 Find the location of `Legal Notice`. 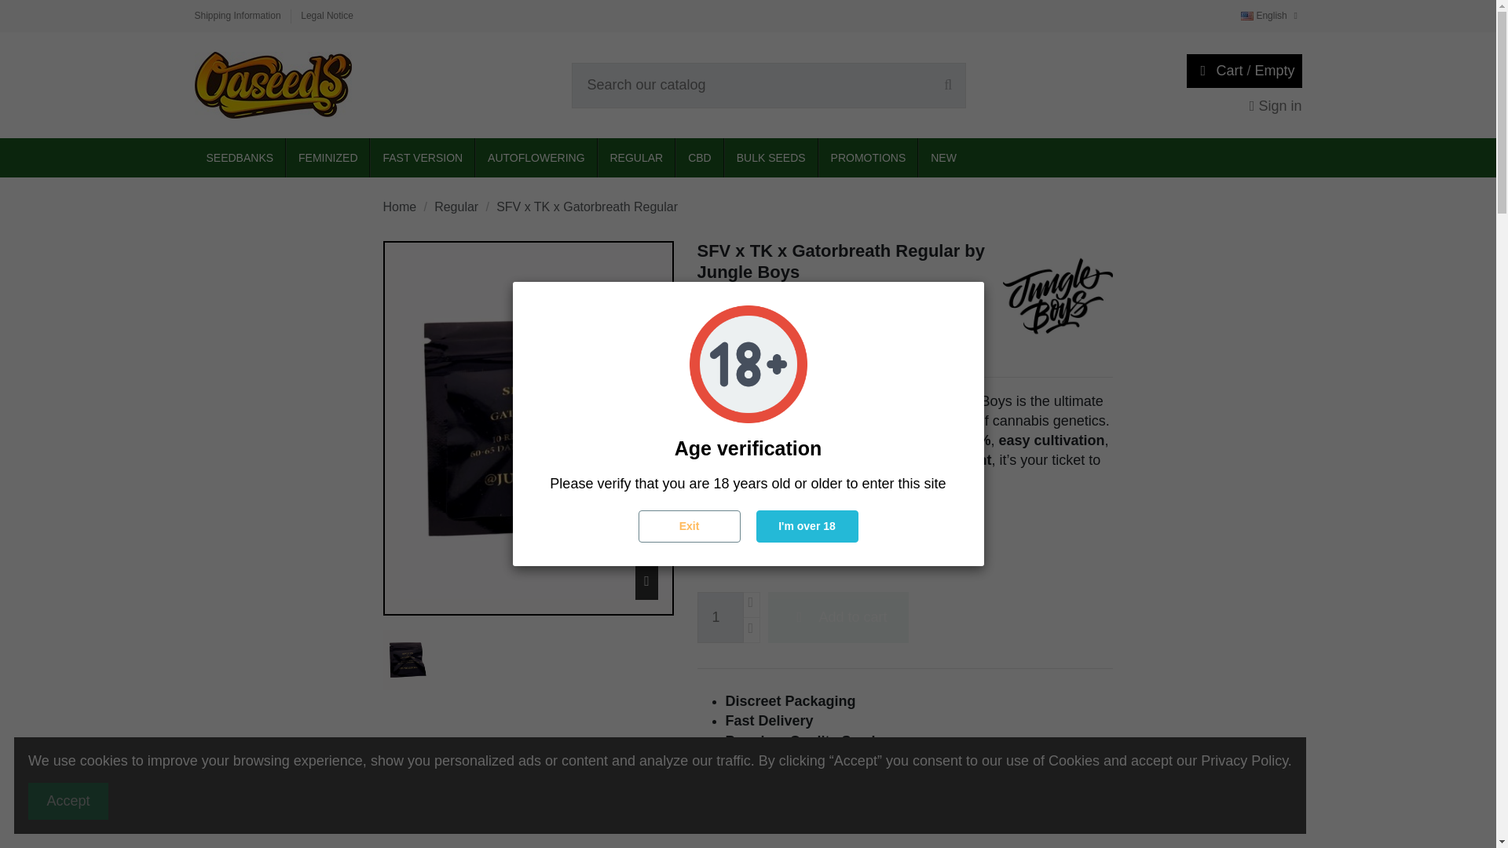

Legal Notice is located at coordinates (327, 16).